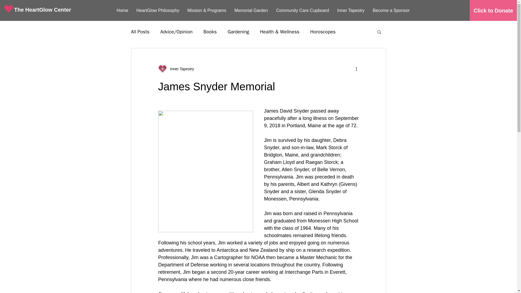  Describe the element at coordinates (122, 10) in the screenshot. I see `Home` at that location.